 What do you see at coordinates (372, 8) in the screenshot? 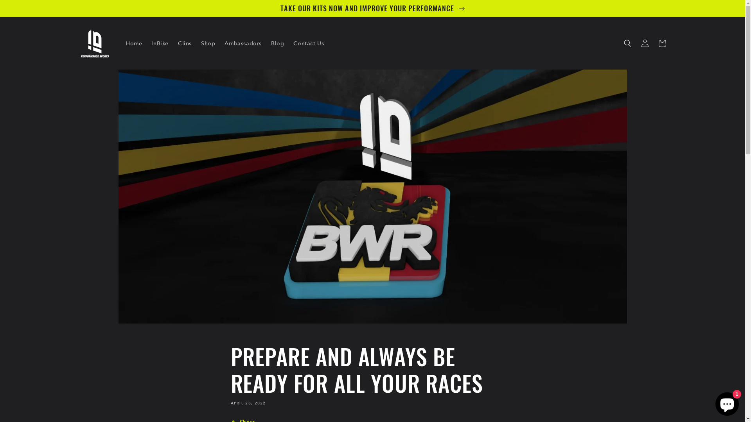
I see `TAKE OUR KITS NOW AND IMPROVE YOUR PERFORMANCE` at bounding box center [372, 8].